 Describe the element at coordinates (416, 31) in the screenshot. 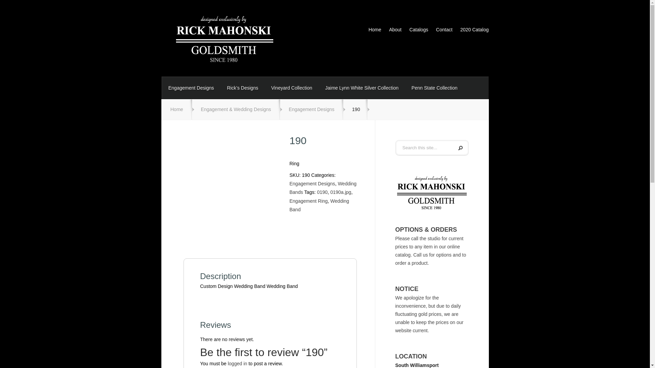

I see `Catalogs` at that location.